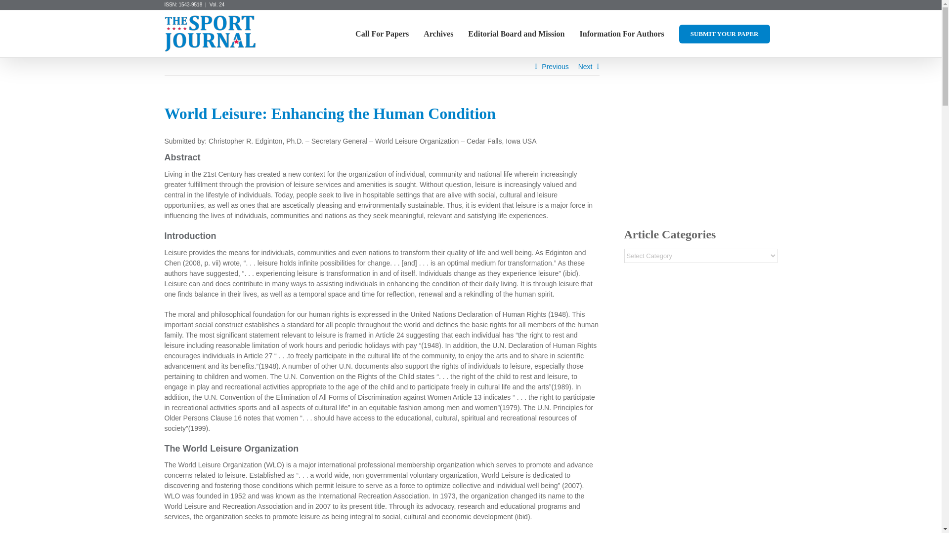 Image resolution: width=949 pixels, height=533 pixels. What do you see at coordinates (516, 34) in the screenshot?
I see `Editorial Board and Mission` at bounding box center [516, 34].